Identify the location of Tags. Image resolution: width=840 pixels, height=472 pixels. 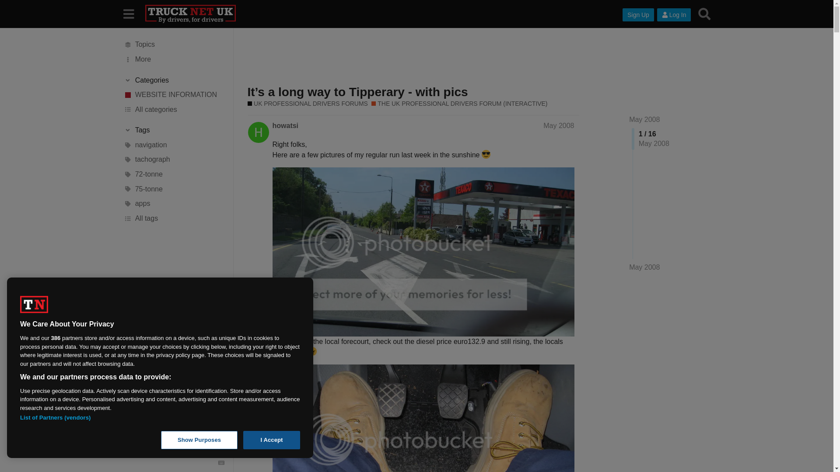
(174, 130).